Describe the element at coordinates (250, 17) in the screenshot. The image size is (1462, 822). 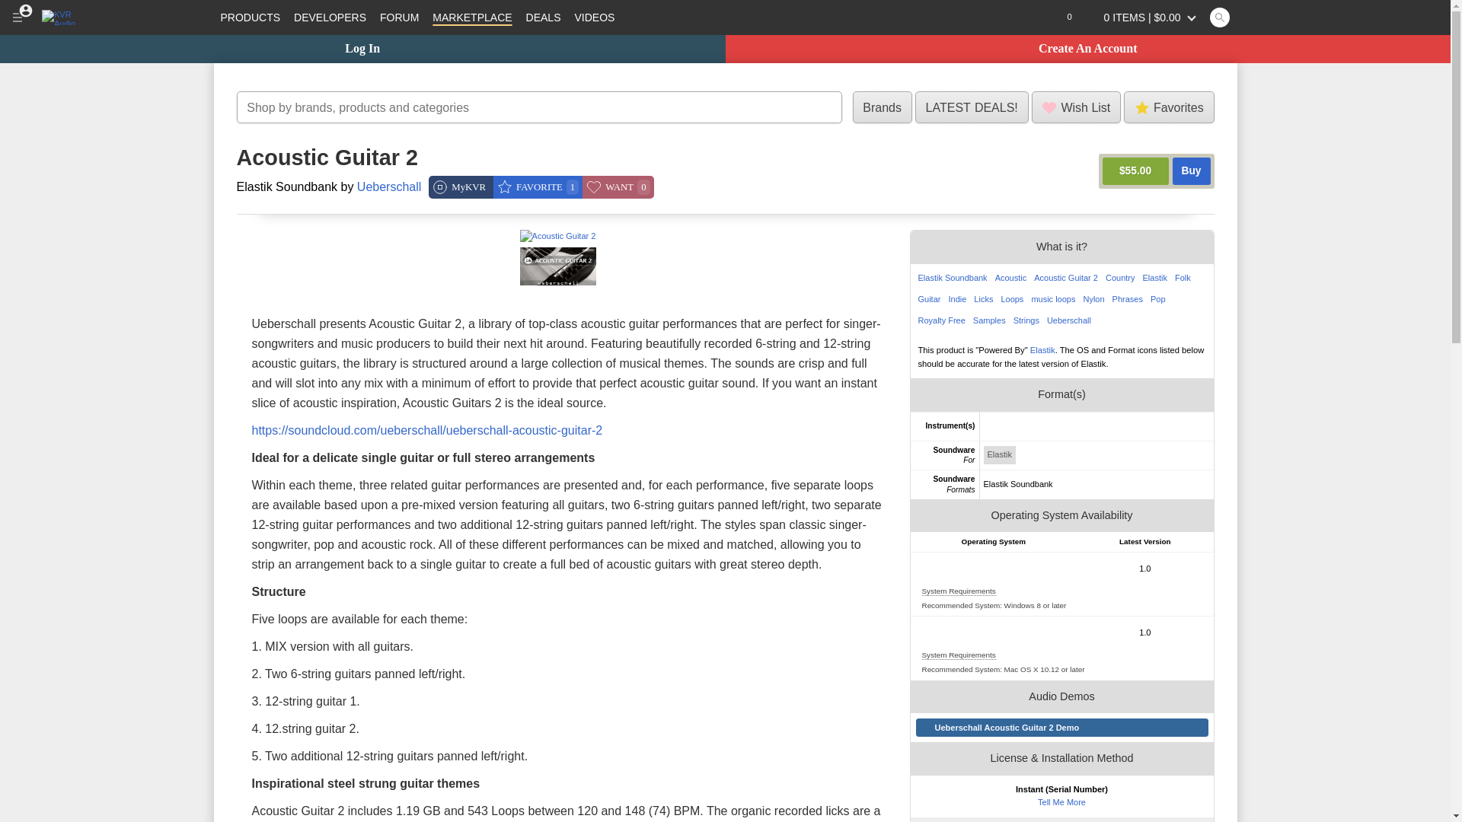
I see `Plugins and Products Database` at that location.